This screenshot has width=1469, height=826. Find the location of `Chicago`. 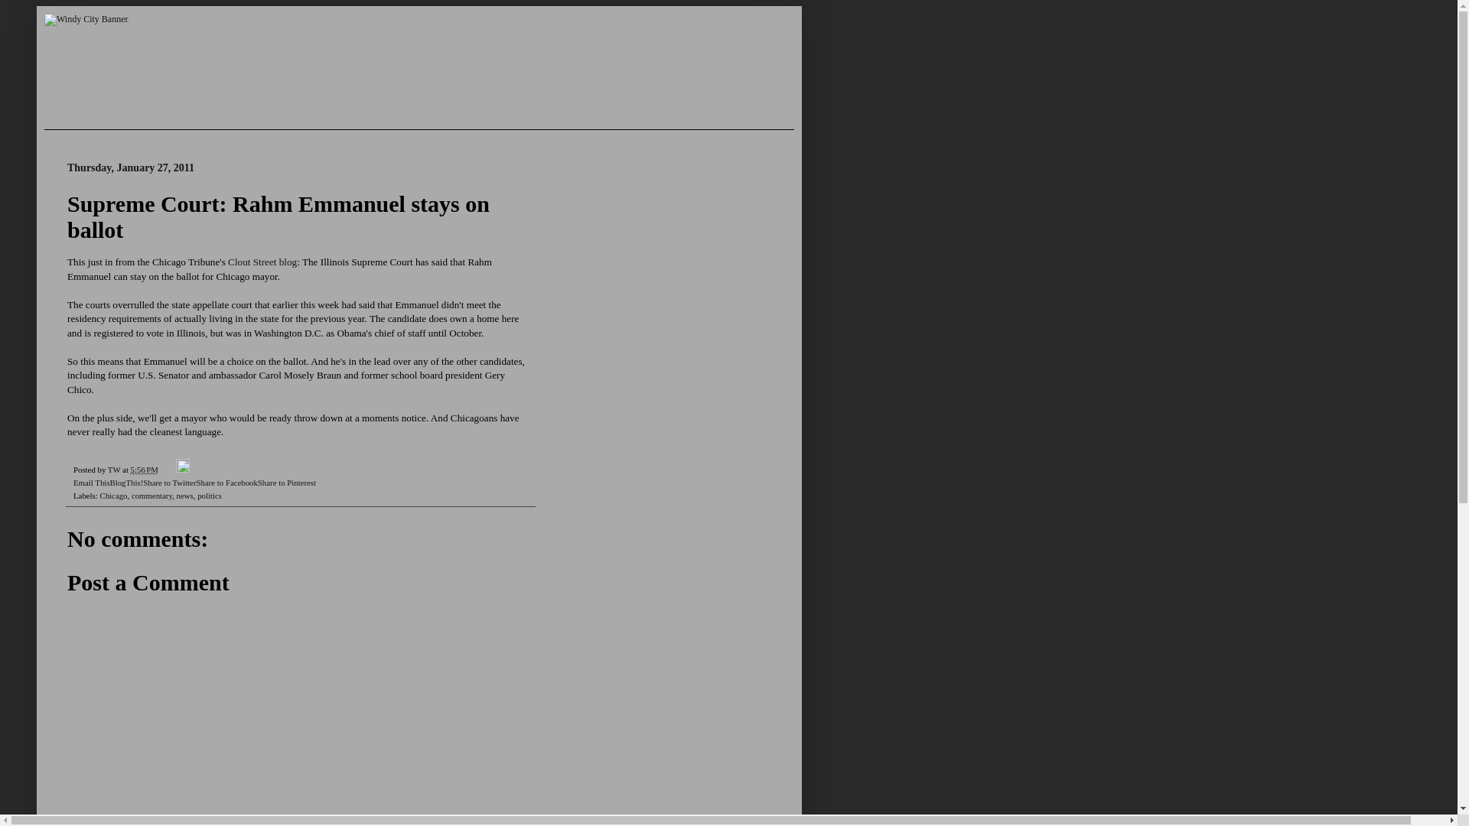

Chicago is located at coordinates (113, 496).